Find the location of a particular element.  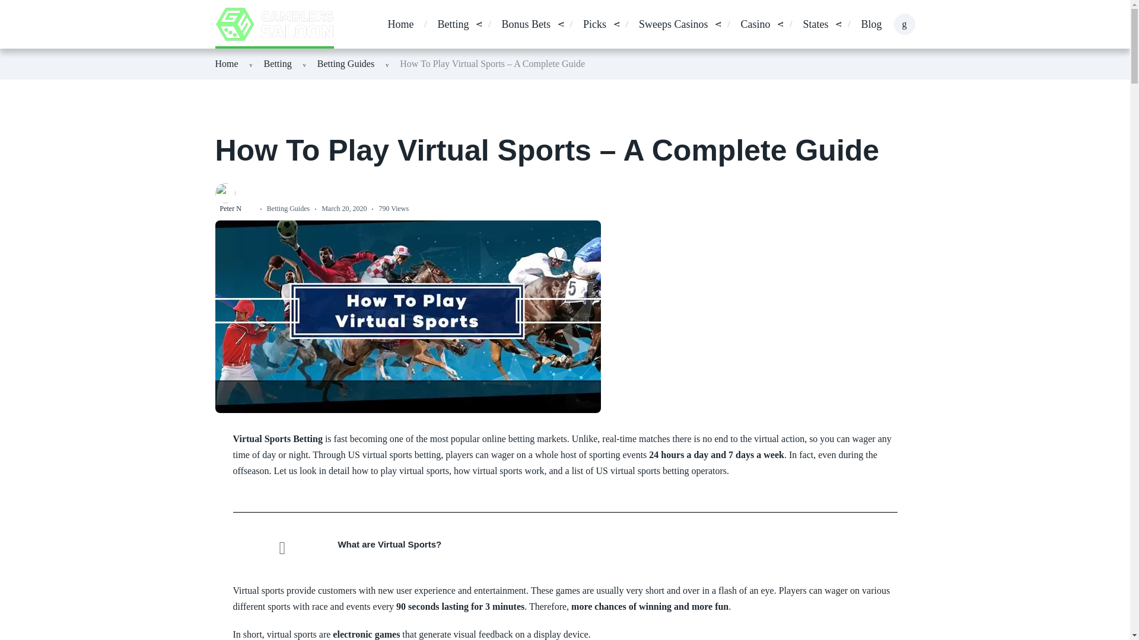

Casino is located at coordinates (755, 25).